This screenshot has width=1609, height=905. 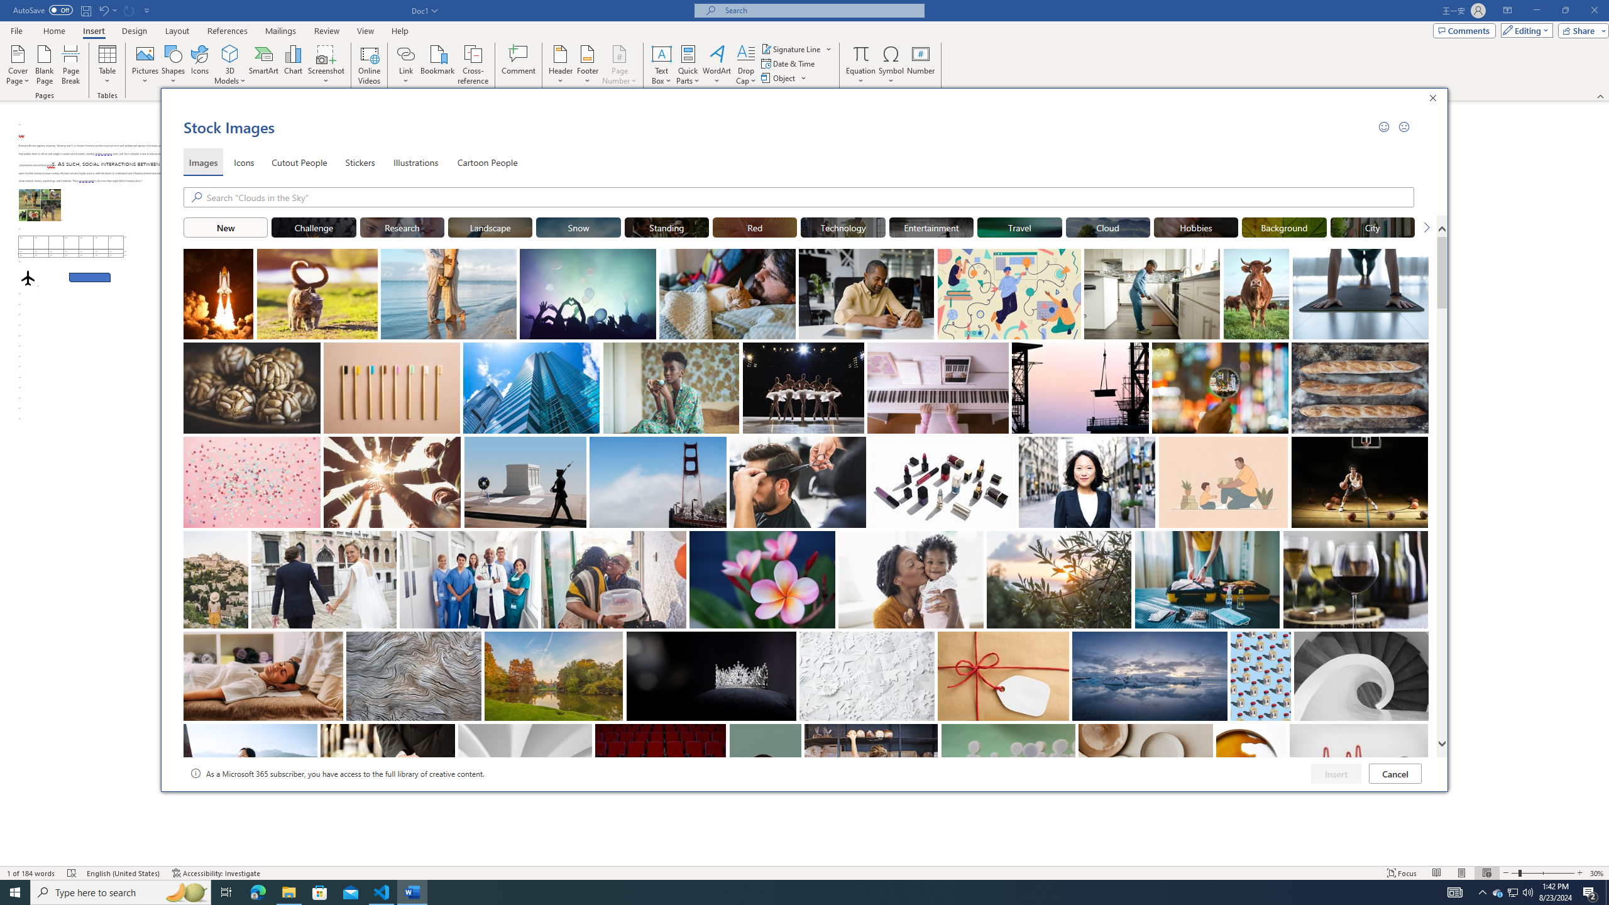 I want to click on Send a Frown, so click(x=1403, y=126).